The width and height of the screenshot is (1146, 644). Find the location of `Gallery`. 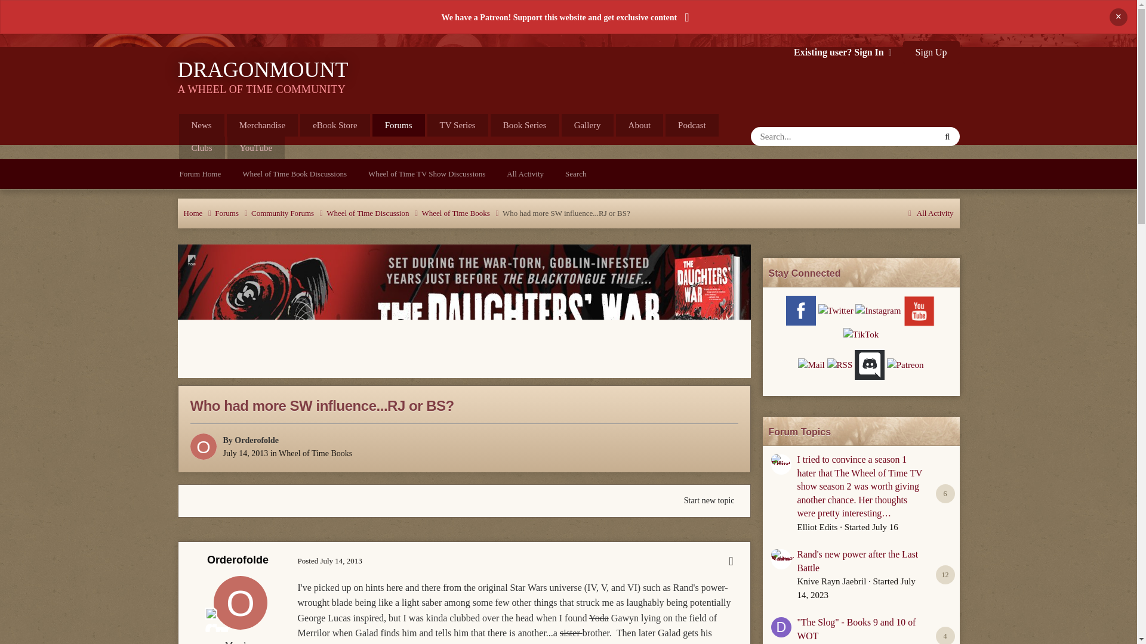

Gallery is located at coordinates (587, 125).